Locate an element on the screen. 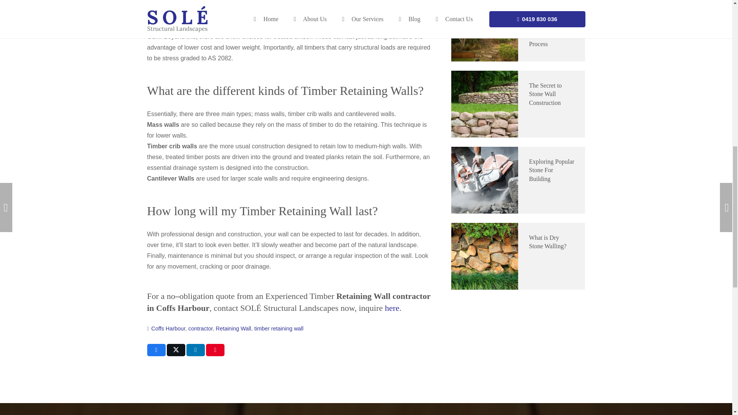 This screenshot has height=415, width=738. Tweet this is located at coordinates (176, 350).